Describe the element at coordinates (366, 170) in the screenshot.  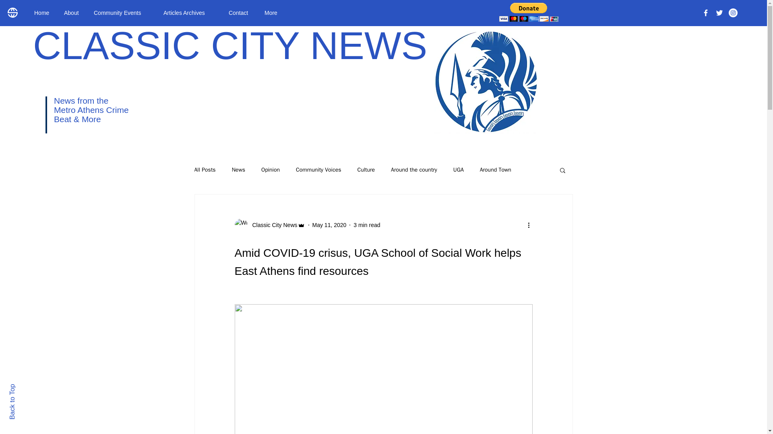
I see `Culture` at that location.